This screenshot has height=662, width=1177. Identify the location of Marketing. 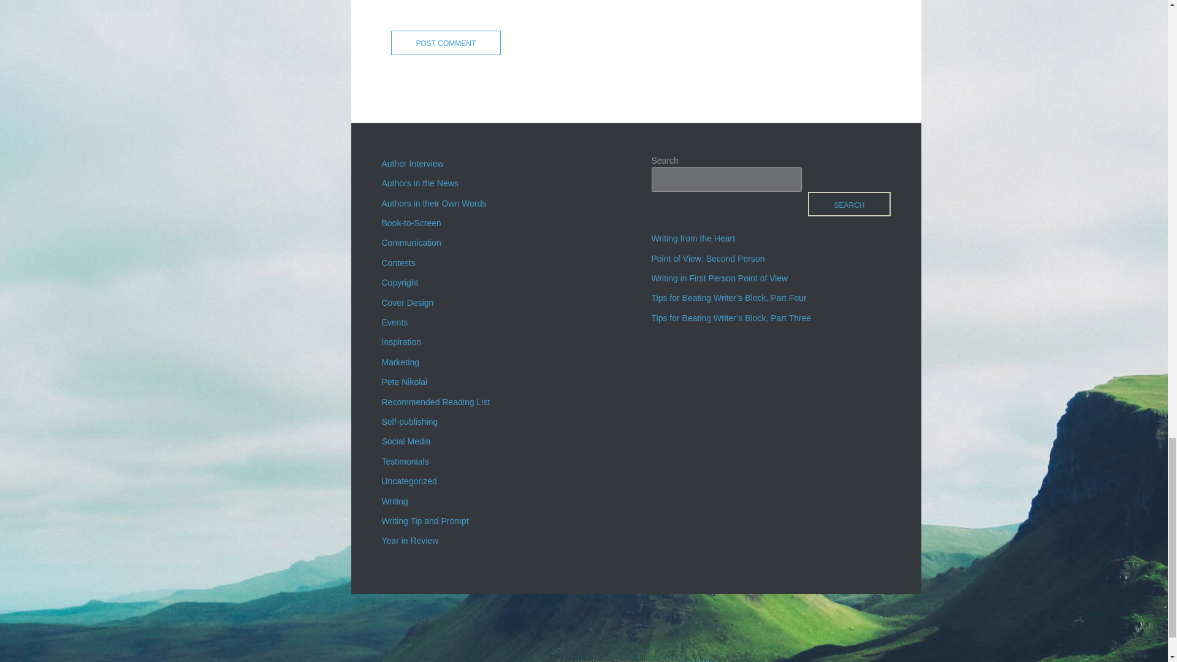
(400, 362).